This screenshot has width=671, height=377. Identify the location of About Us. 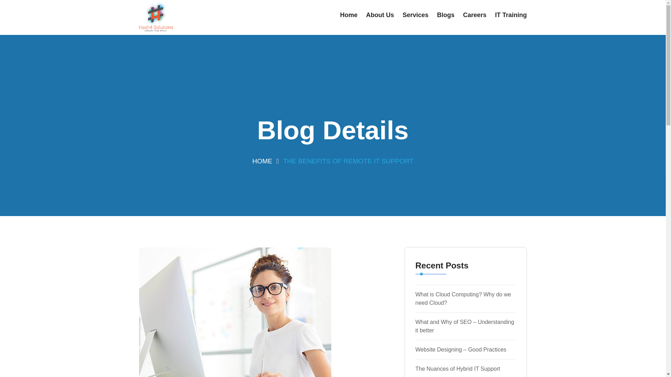
(380, 15).